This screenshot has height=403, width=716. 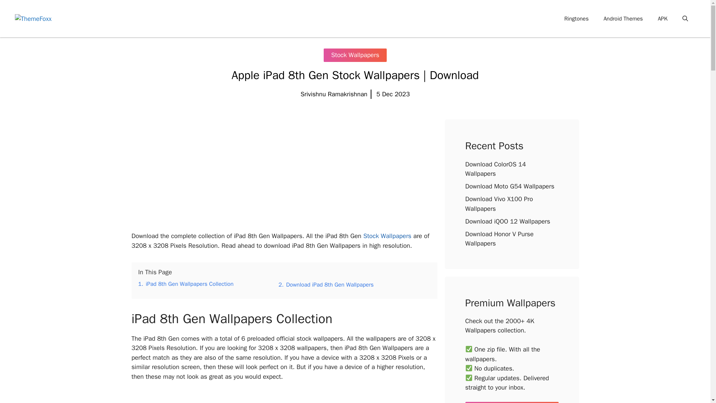 I want to click on Stock Wallpapers, so click(x=528, y=19).